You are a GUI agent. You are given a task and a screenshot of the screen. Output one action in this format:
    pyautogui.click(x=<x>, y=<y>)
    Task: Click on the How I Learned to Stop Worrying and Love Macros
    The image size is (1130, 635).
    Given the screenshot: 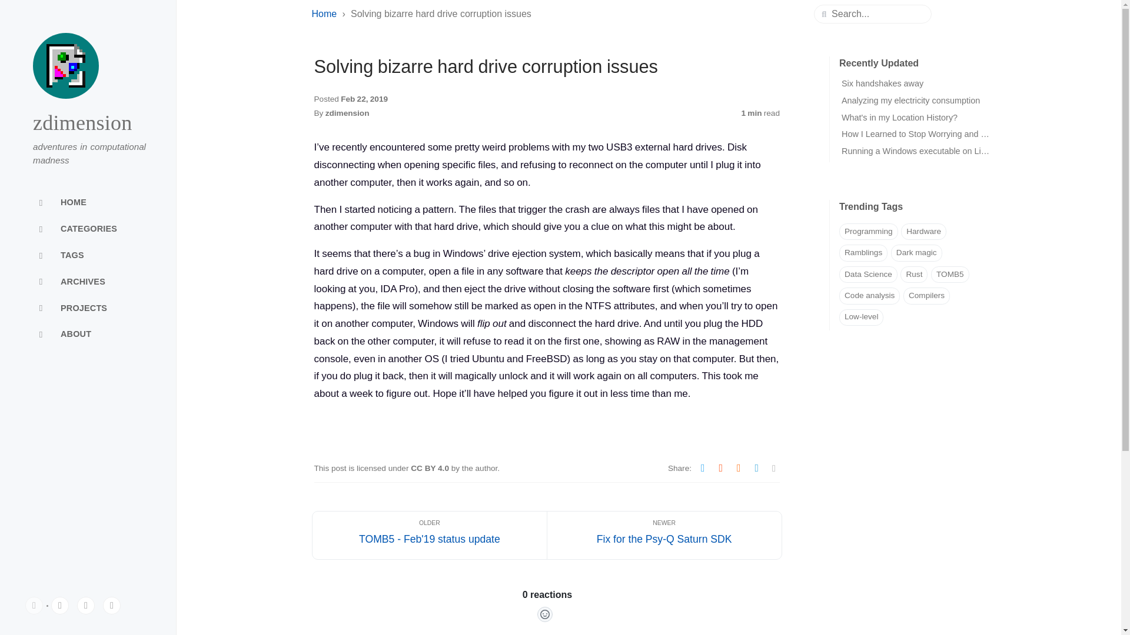 What is the action you would take?
    pyautogui.click(x=936, y=134)
    